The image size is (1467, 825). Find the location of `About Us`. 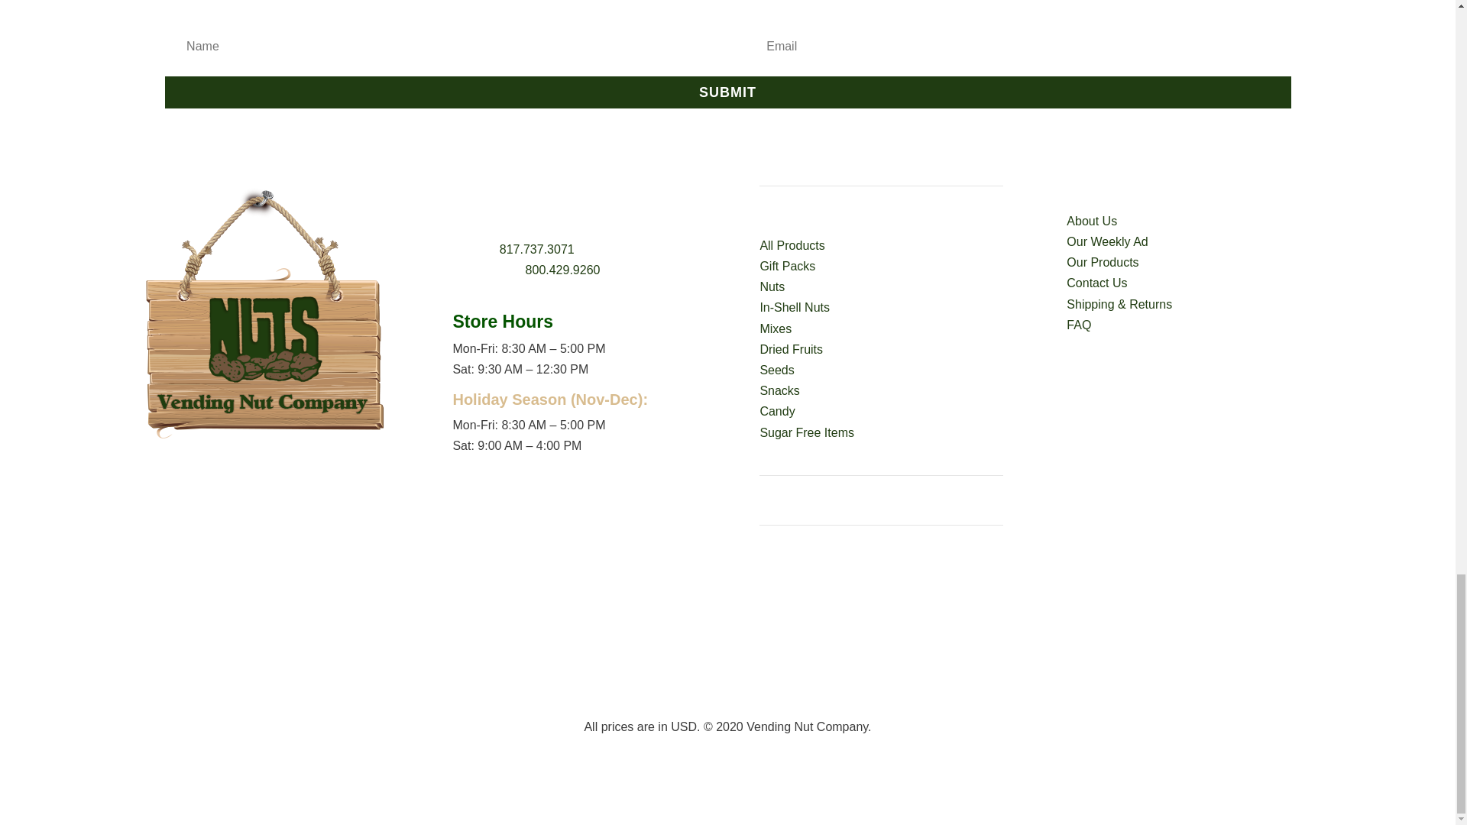

About Us is located at coordinates (1091, 221).